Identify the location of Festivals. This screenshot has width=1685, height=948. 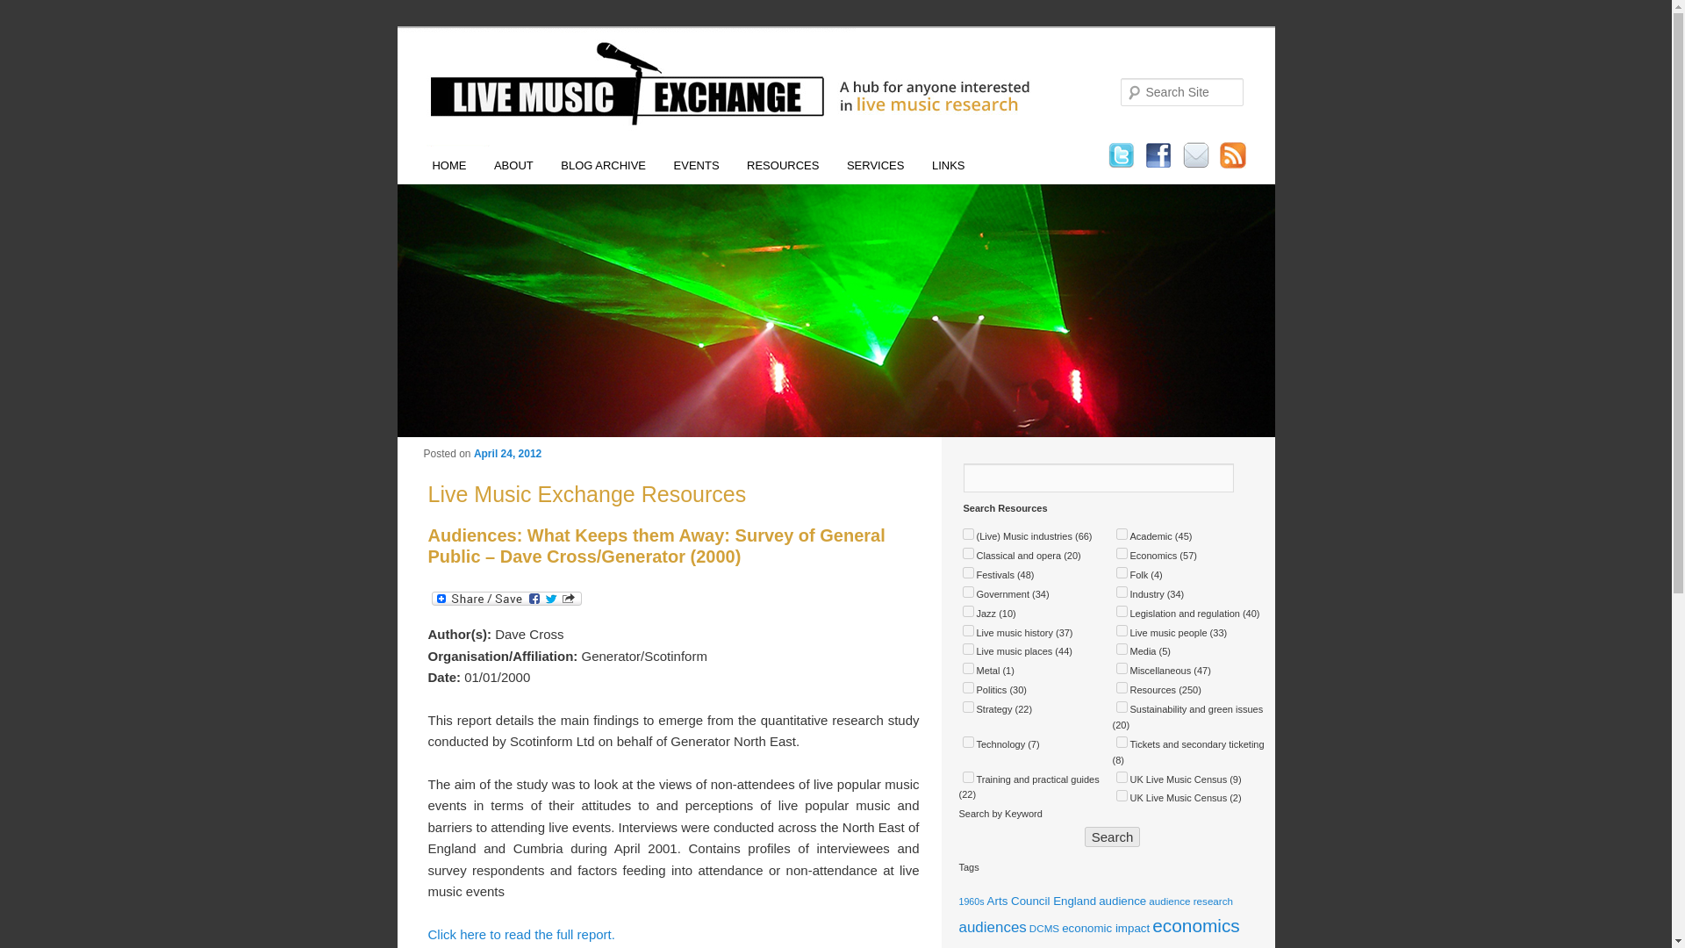
(1195, 946).